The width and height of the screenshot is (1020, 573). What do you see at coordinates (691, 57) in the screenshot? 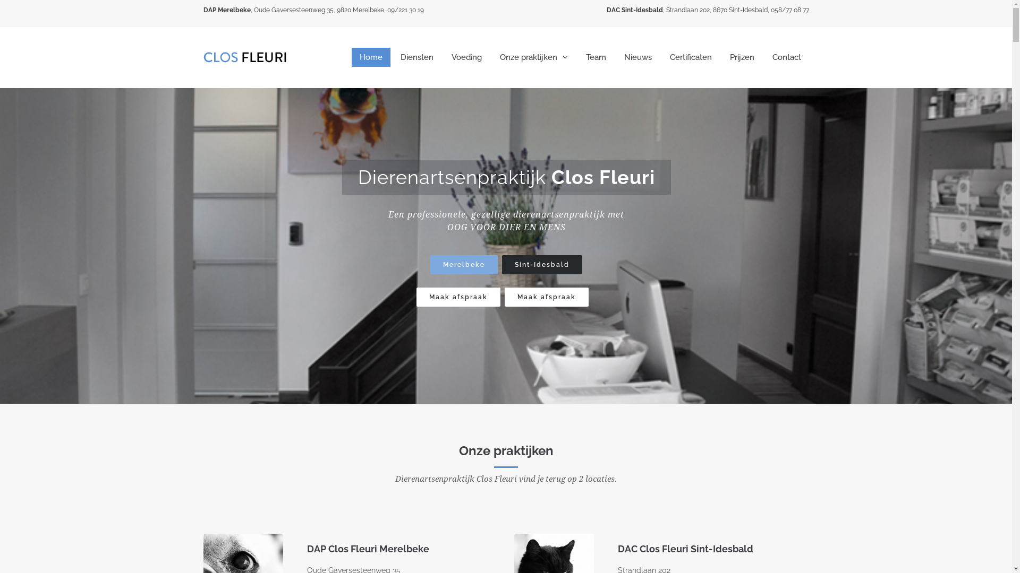
I see `Certificaten` at bounding box center [691, 57].